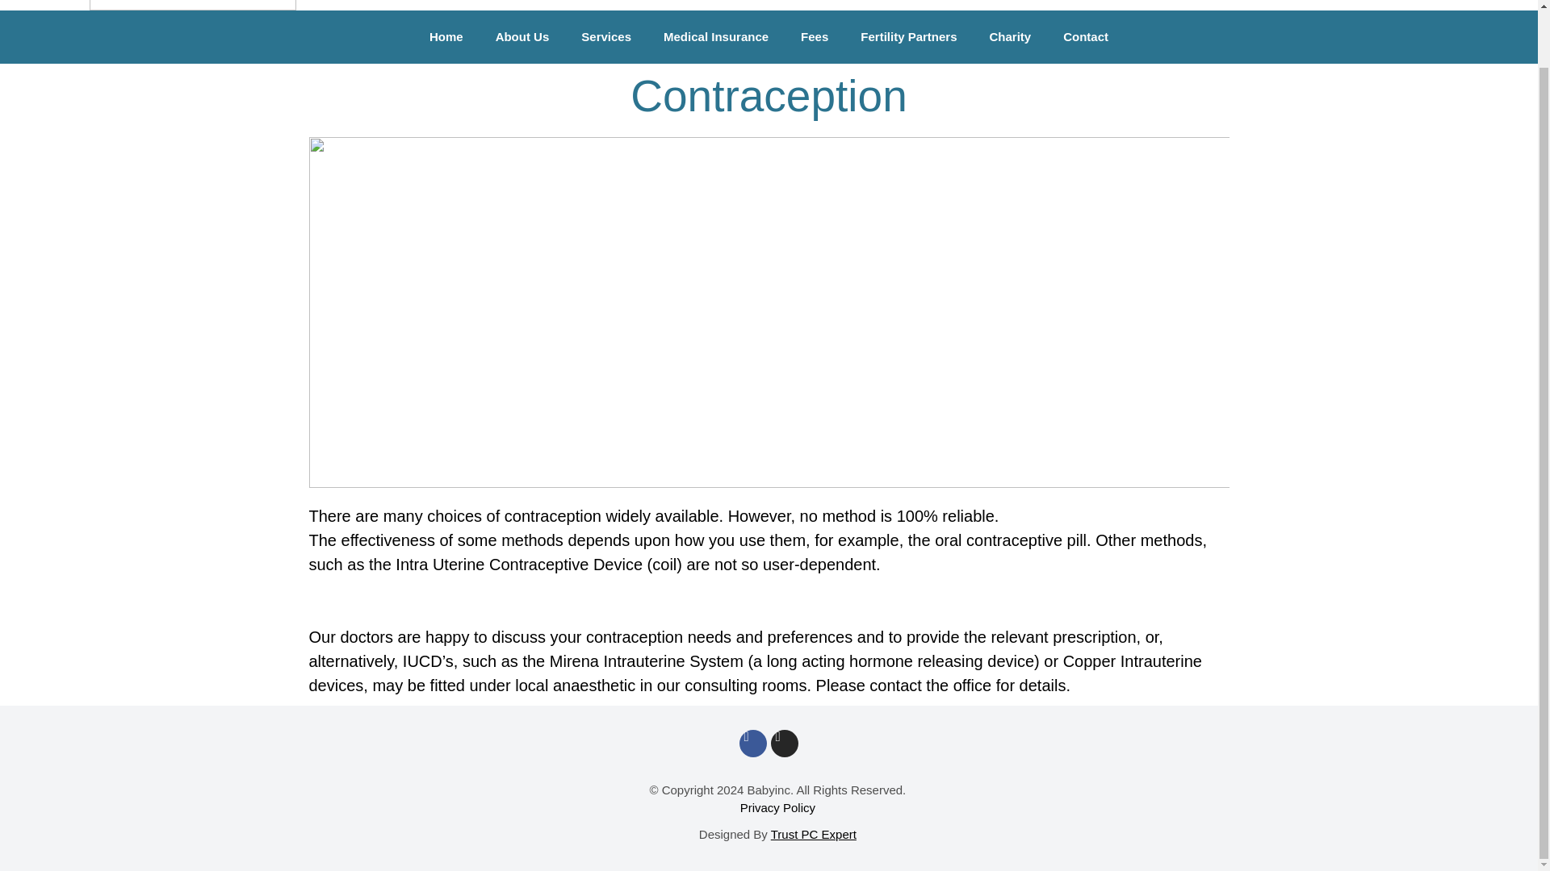 This screenshot has width=1550, height=871. What do you see at coordinates (1010, 37) in the screenshot?
I see `Charity` at bounding box center [1010, 37].